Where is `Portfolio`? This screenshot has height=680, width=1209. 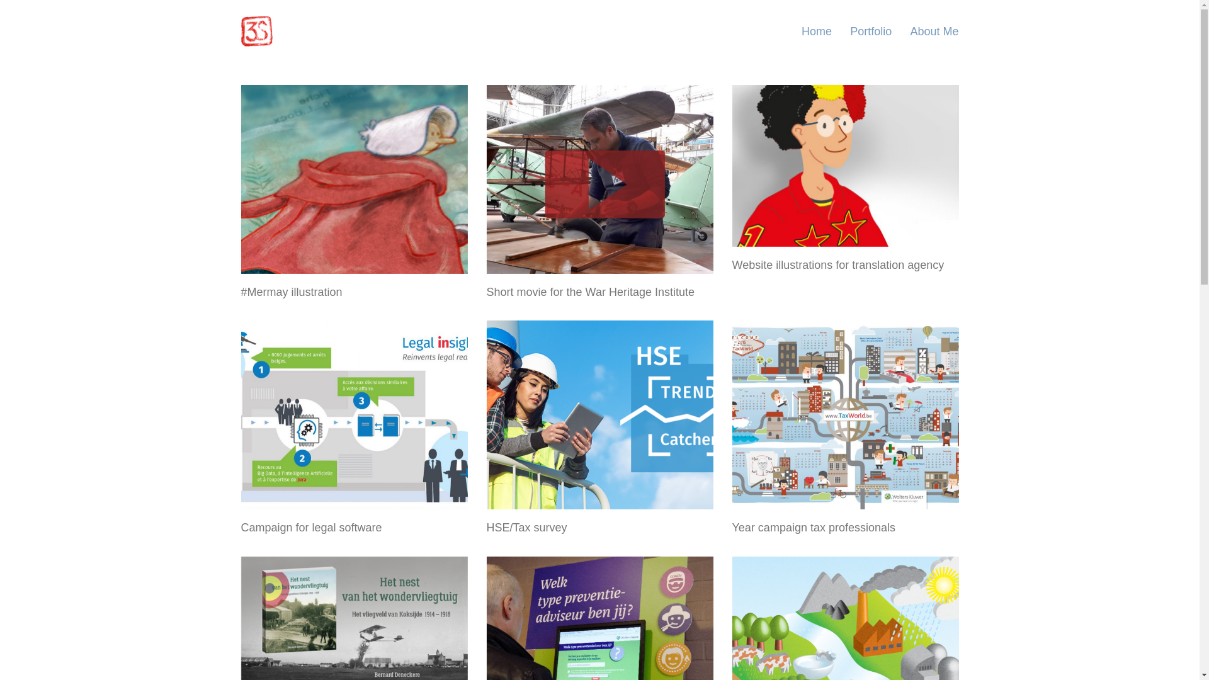 Portfolio is located at coordinates (871, 31).